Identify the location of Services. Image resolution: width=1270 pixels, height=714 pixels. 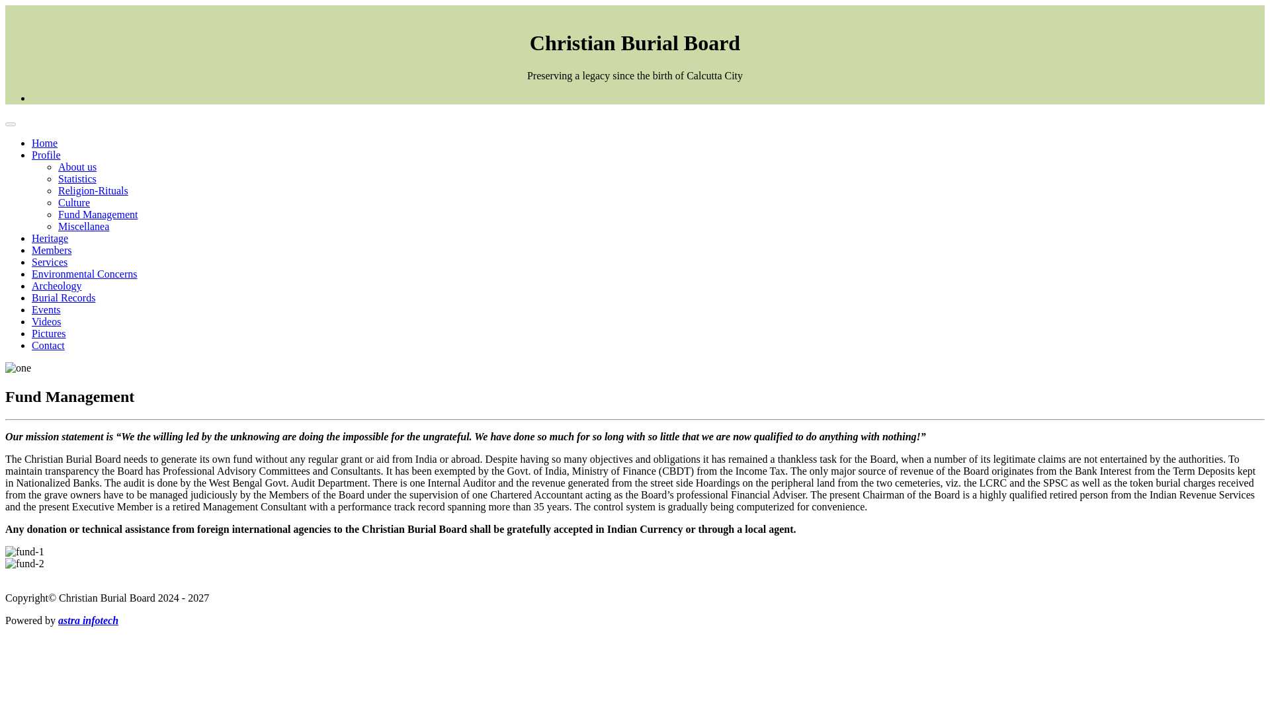
(49, 262).